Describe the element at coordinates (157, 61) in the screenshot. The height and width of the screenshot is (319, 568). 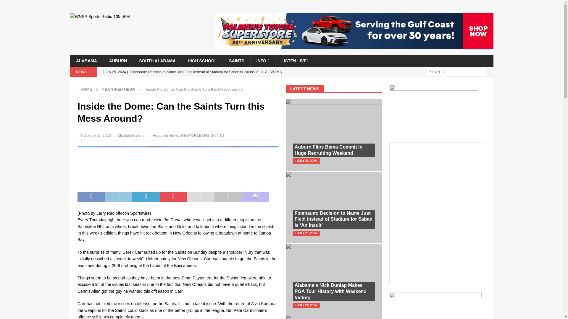
I see `SOUTH ALABAMA` at that location.